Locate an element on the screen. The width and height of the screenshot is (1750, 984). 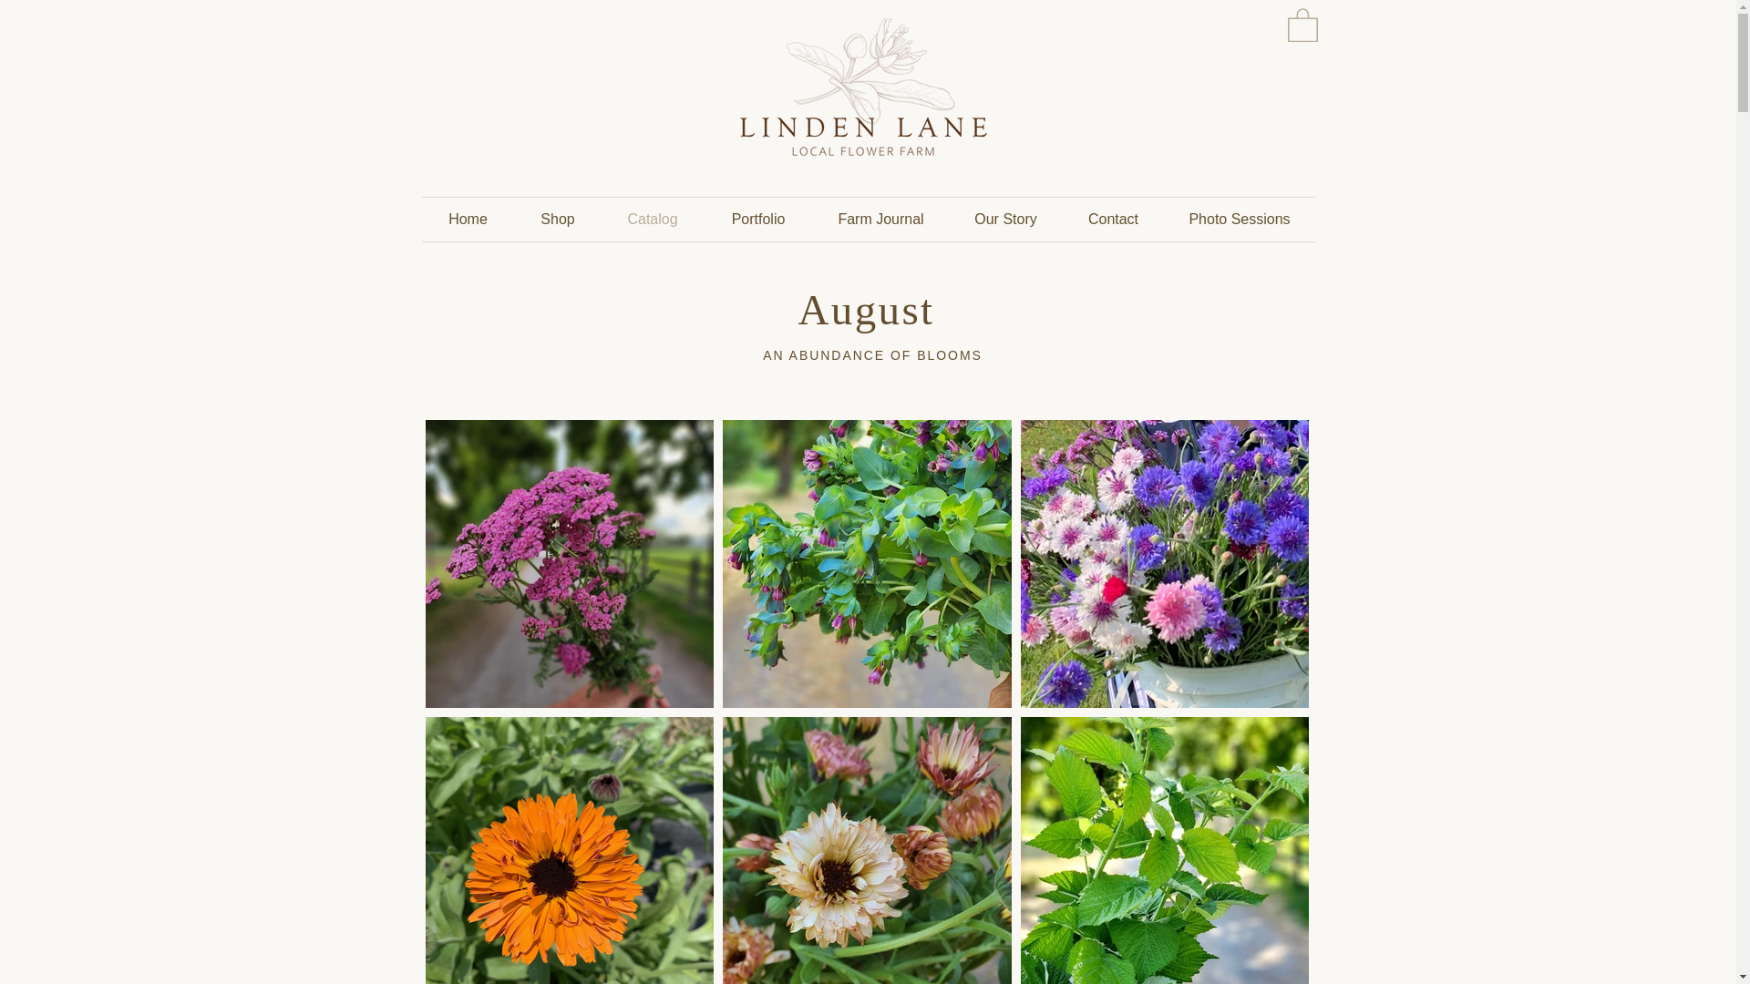
Photo Sessions is located at coordinates (1240, 219).